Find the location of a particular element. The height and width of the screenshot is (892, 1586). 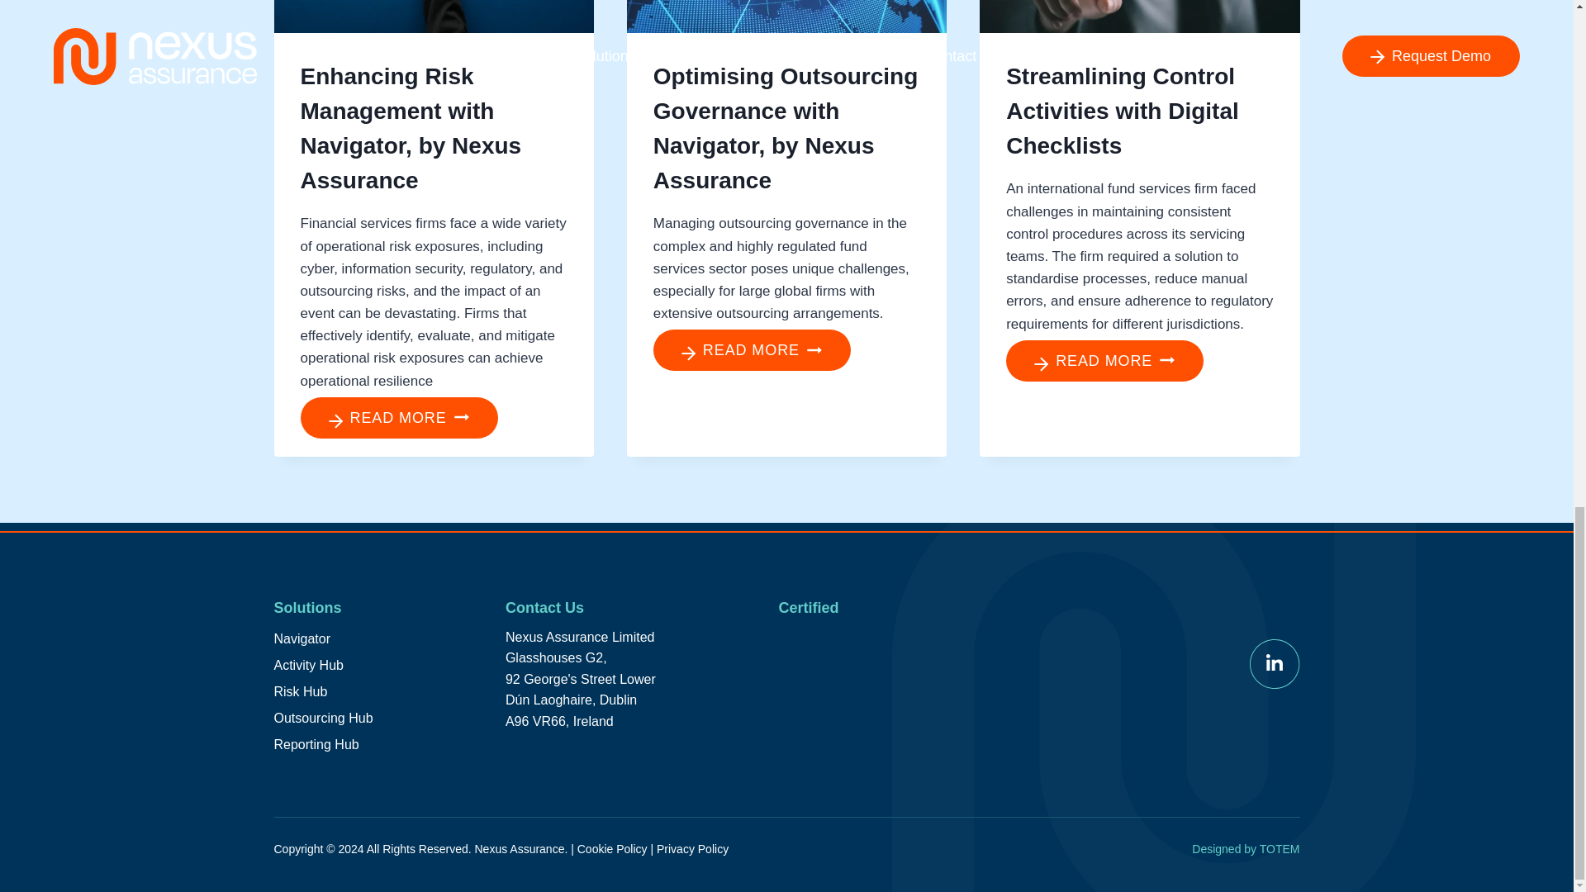

Enhancing Risk Management with Navigator, by Nexus Assurance is located at coordinates (411, 128).